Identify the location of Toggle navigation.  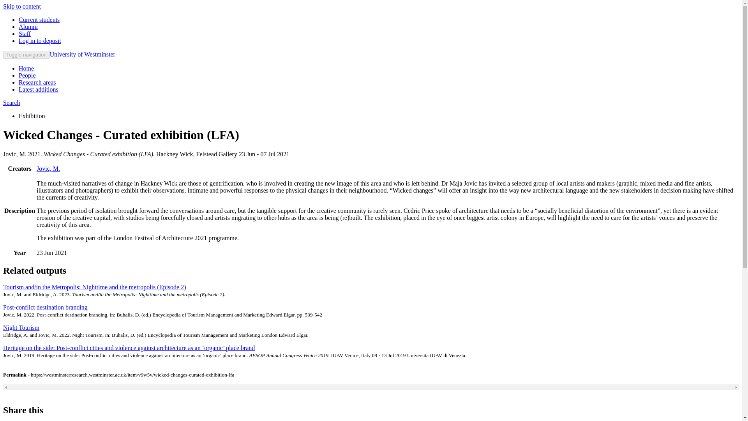
(26, 55).